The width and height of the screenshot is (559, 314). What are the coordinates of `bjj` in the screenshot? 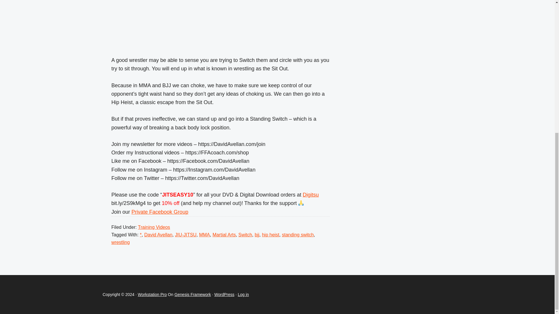 It's located at (257, 235).